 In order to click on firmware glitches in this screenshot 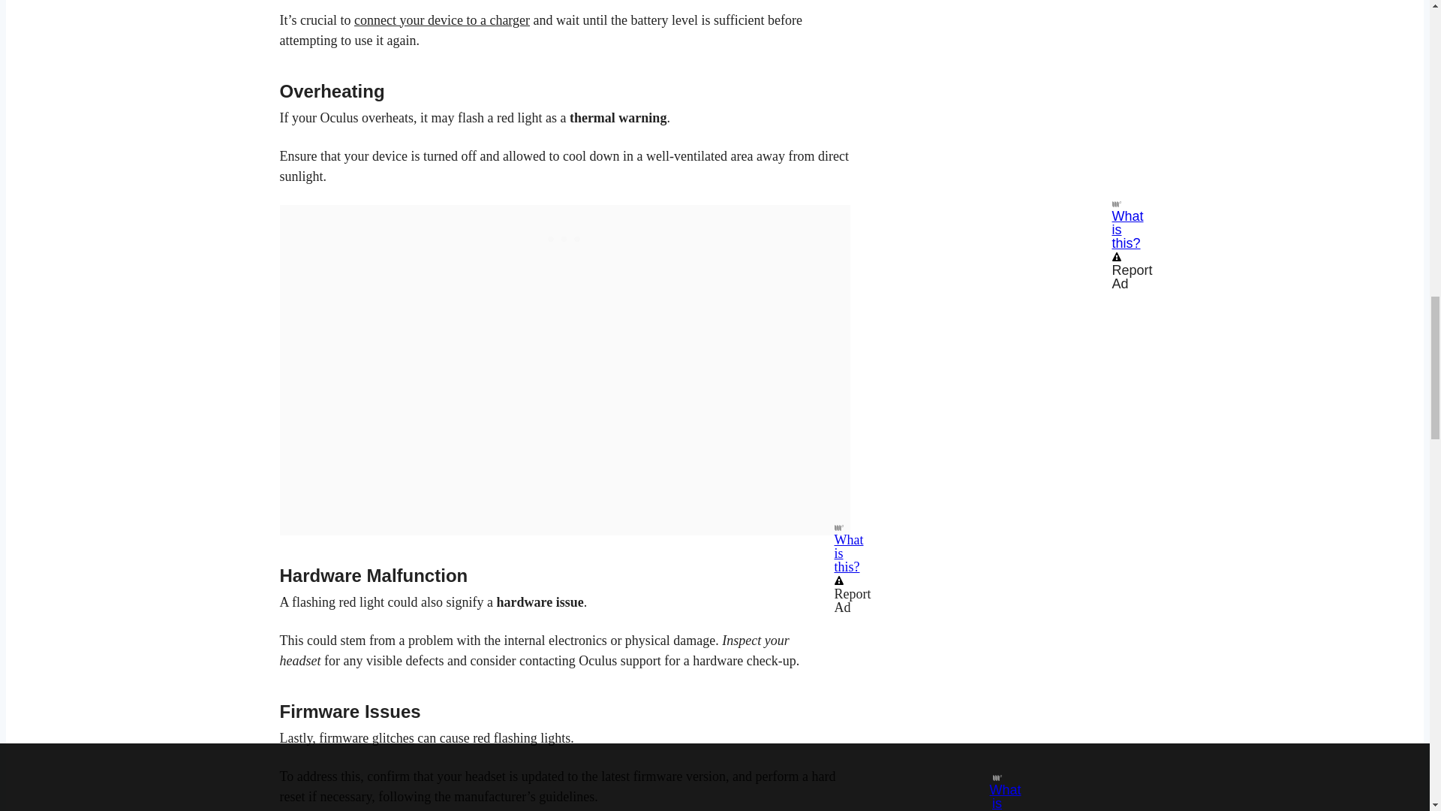, I will do `click(366, 737)`.